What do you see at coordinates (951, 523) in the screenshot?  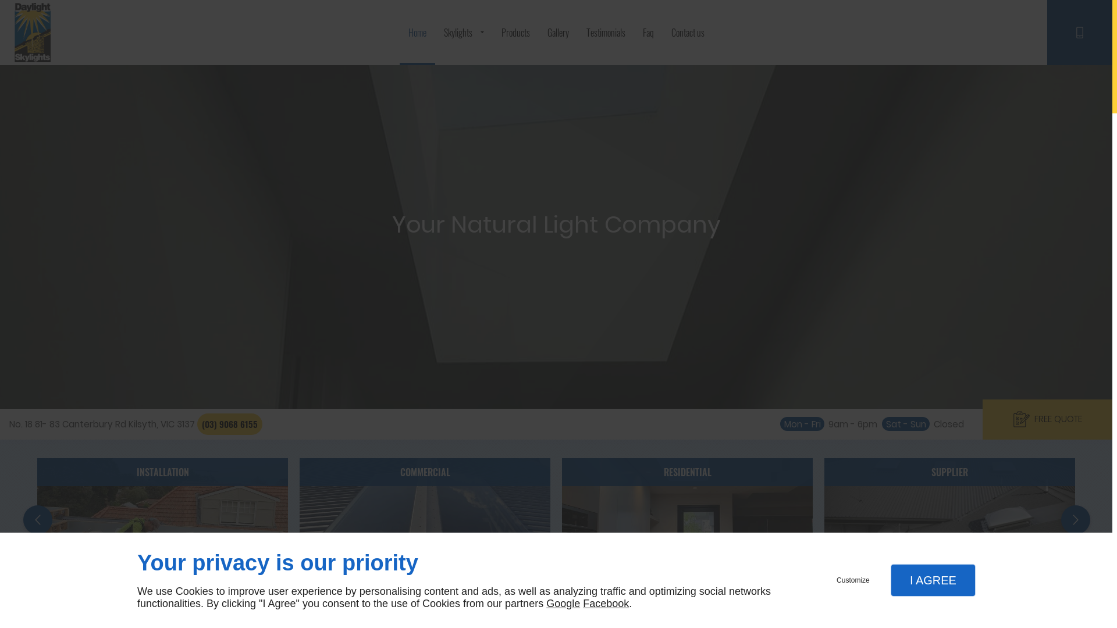 I see `SUPPLIER` at bounding box center [951, 523].